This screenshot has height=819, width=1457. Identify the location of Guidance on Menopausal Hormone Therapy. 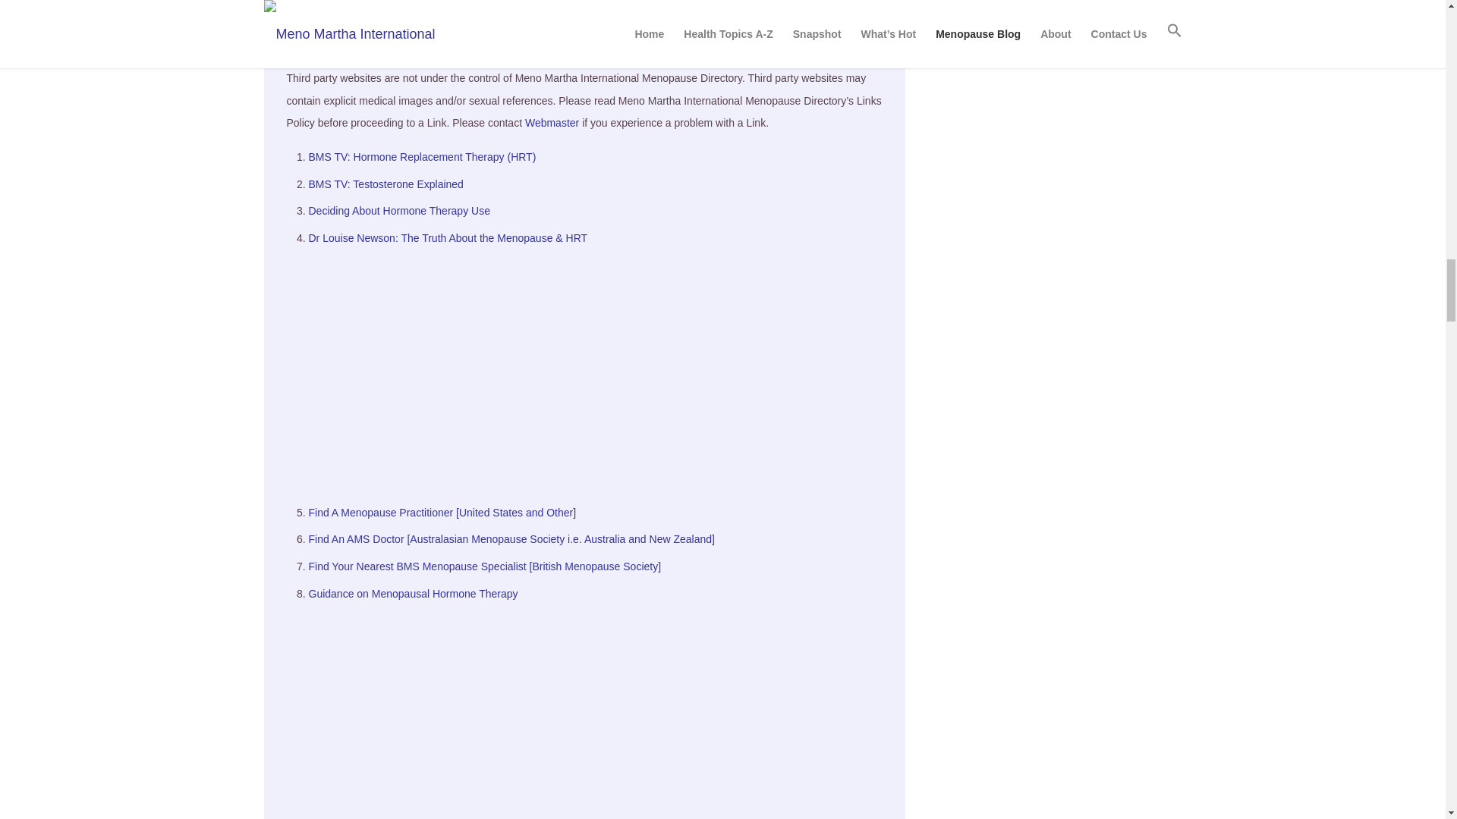
(412, 593).